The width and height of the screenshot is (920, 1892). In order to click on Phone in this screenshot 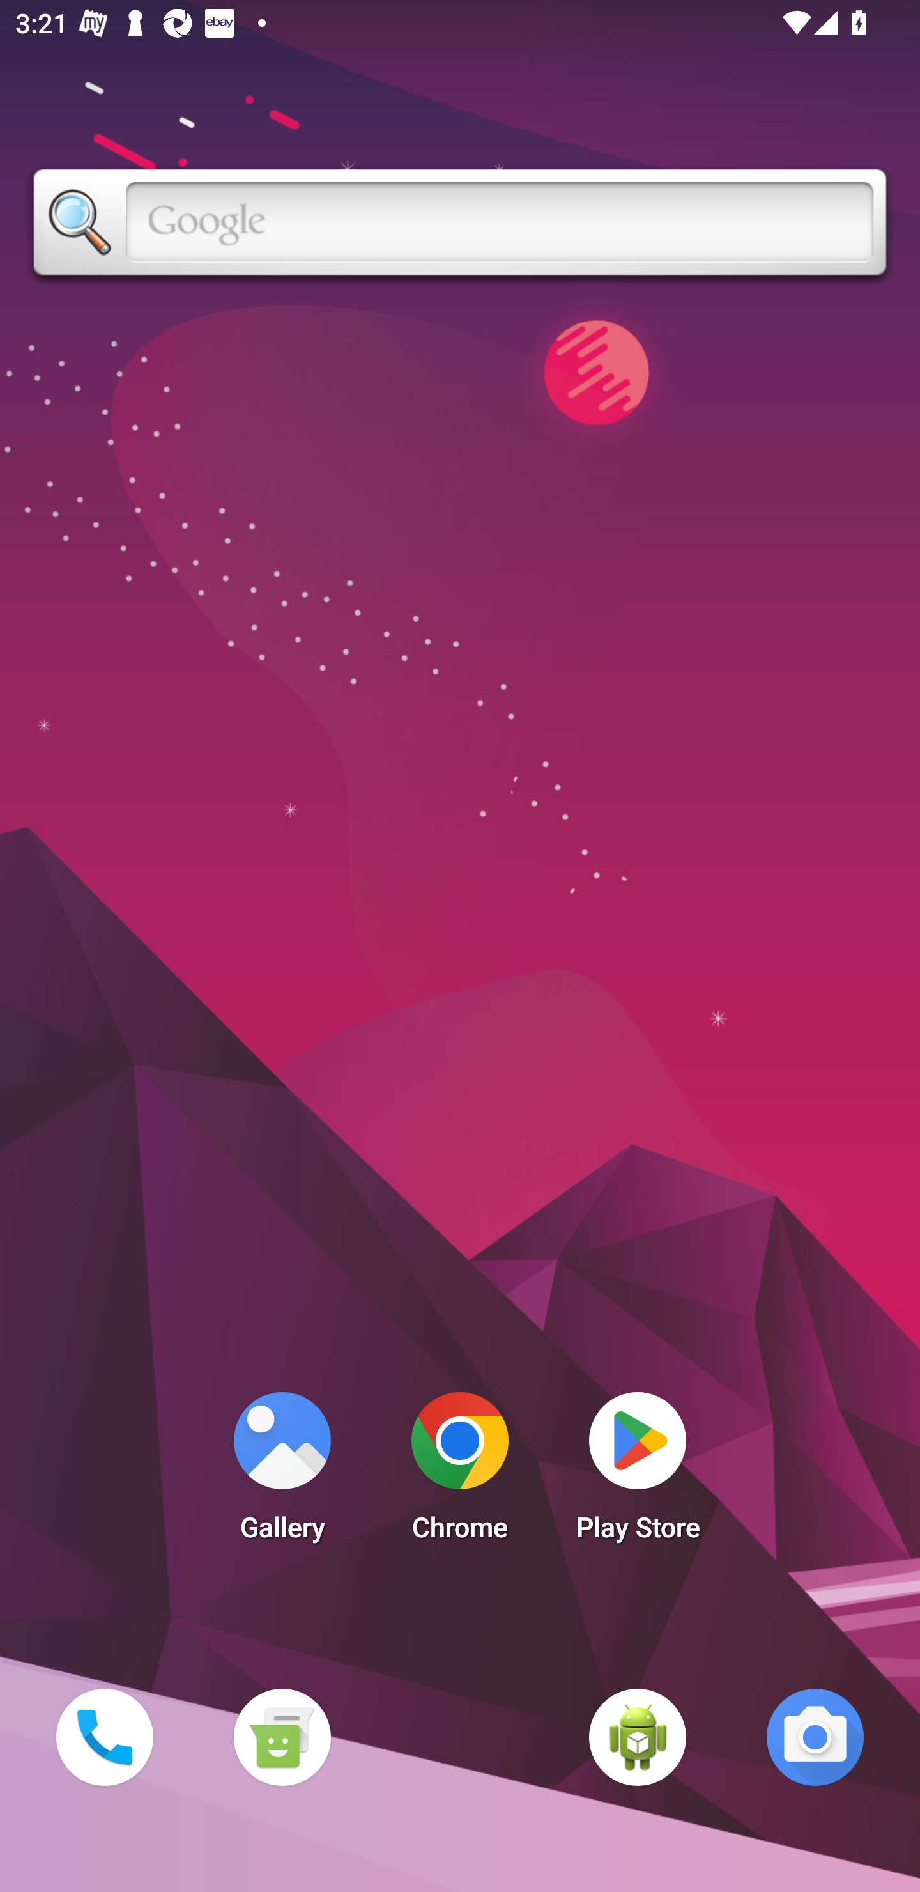, I will do `click(104, 1737)`.